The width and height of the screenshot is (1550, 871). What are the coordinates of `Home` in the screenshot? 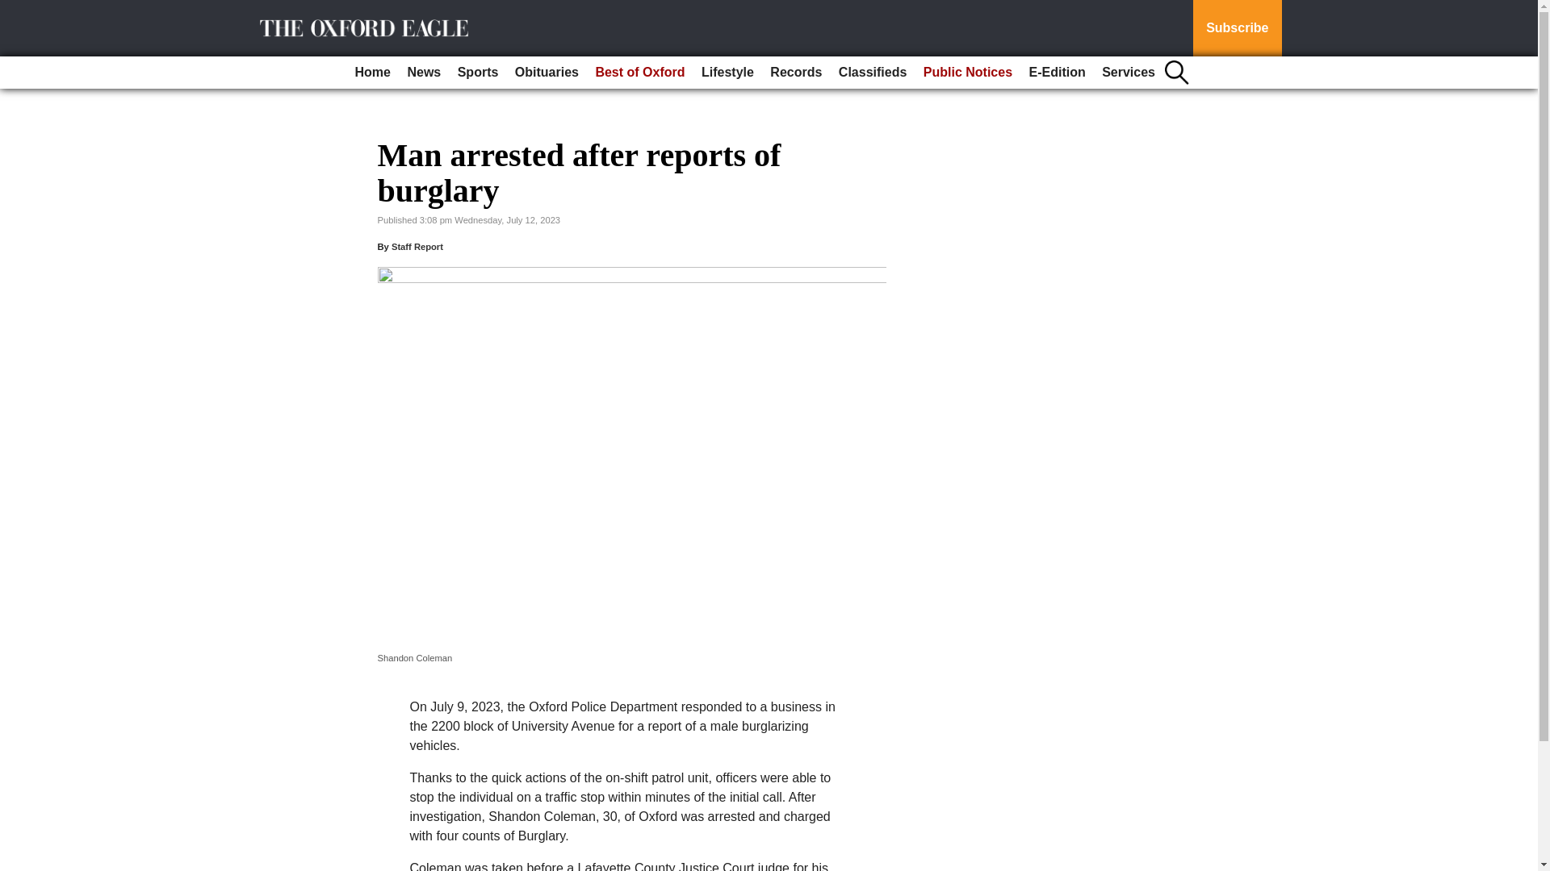 It's located at (373, 73).